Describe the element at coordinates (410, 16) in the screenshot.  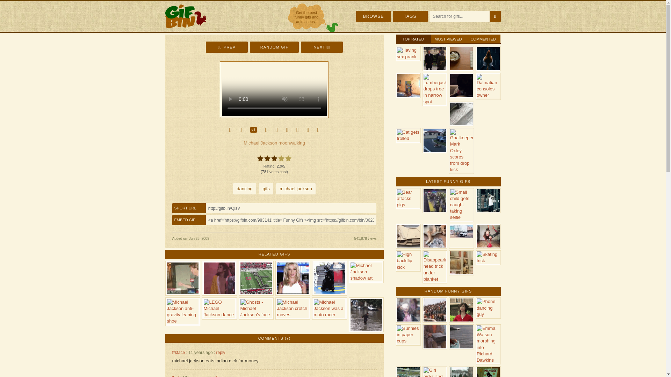
I see `TAGS` at that location.